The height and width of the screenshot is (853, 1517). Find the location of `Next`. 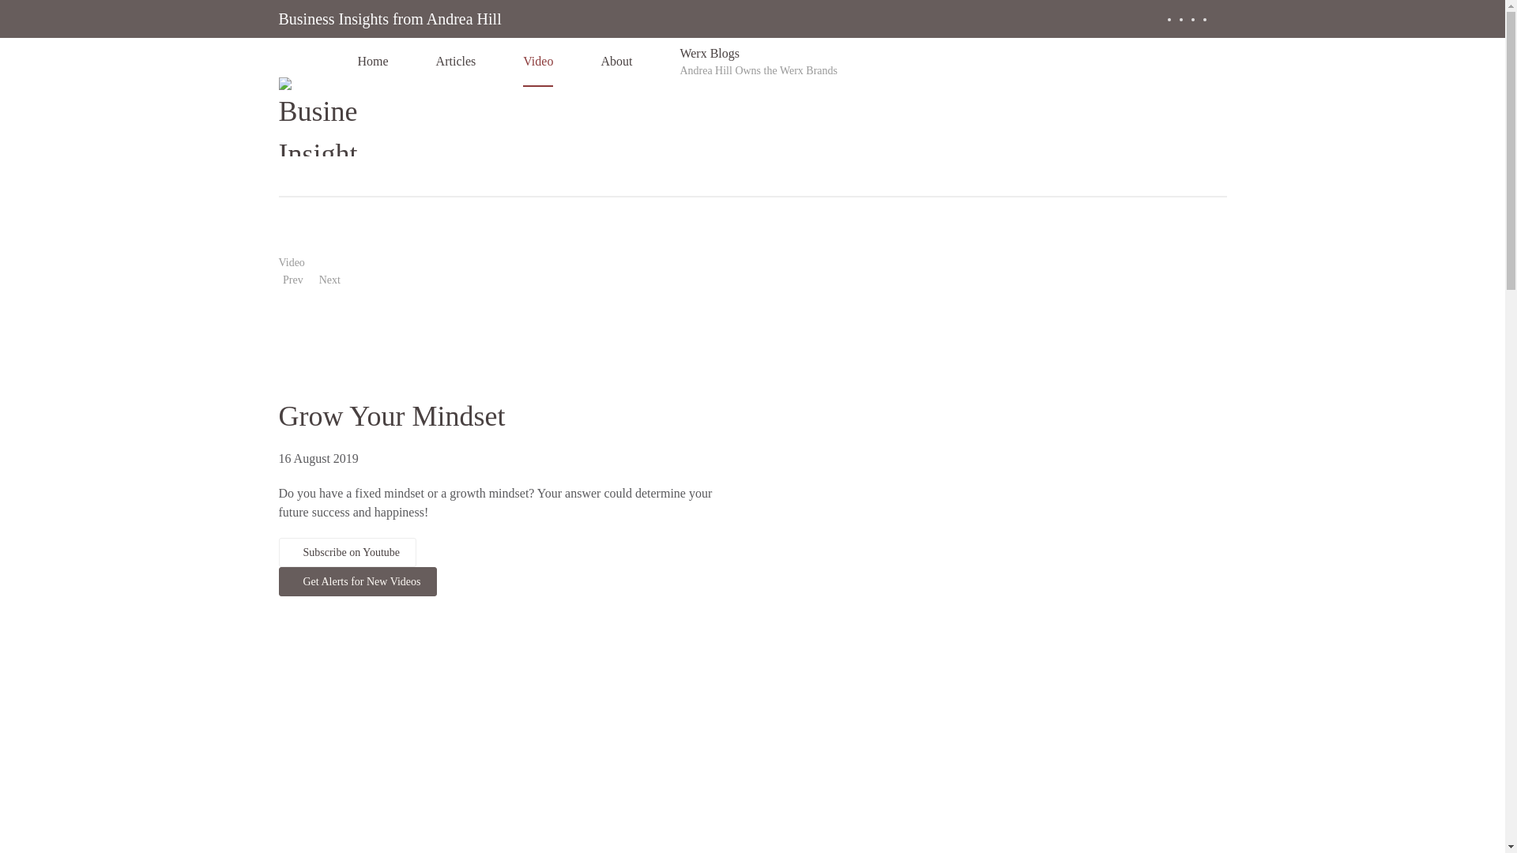

Next is located at coordinates (758, 62).